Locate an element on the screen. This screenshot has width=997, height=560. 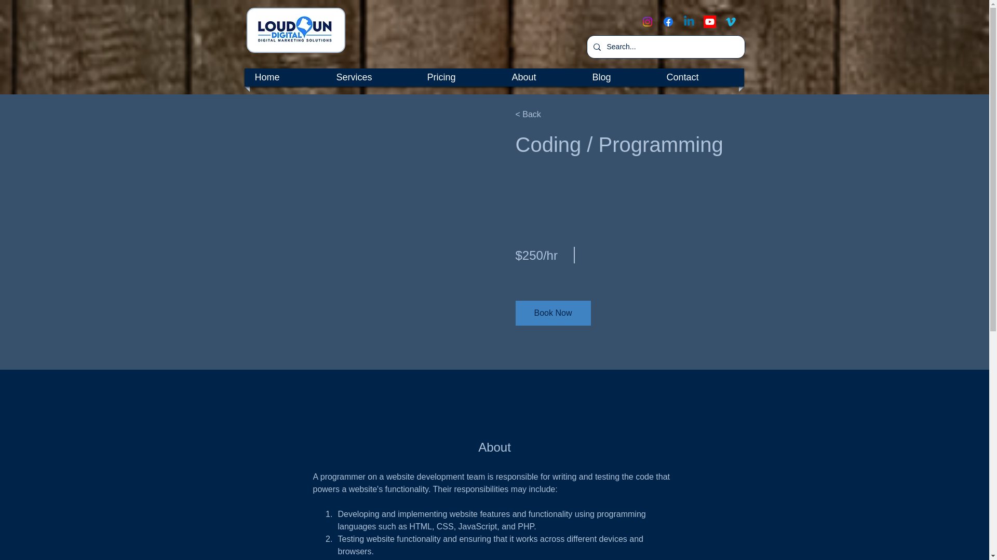
Home is located at coordinates (285, 77).